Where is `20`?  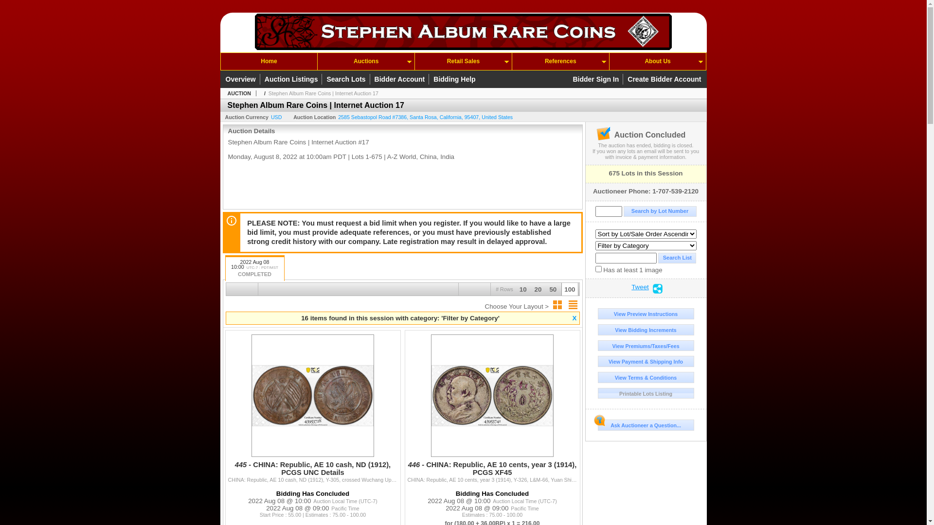 20 is located at coordinates (538, 292).